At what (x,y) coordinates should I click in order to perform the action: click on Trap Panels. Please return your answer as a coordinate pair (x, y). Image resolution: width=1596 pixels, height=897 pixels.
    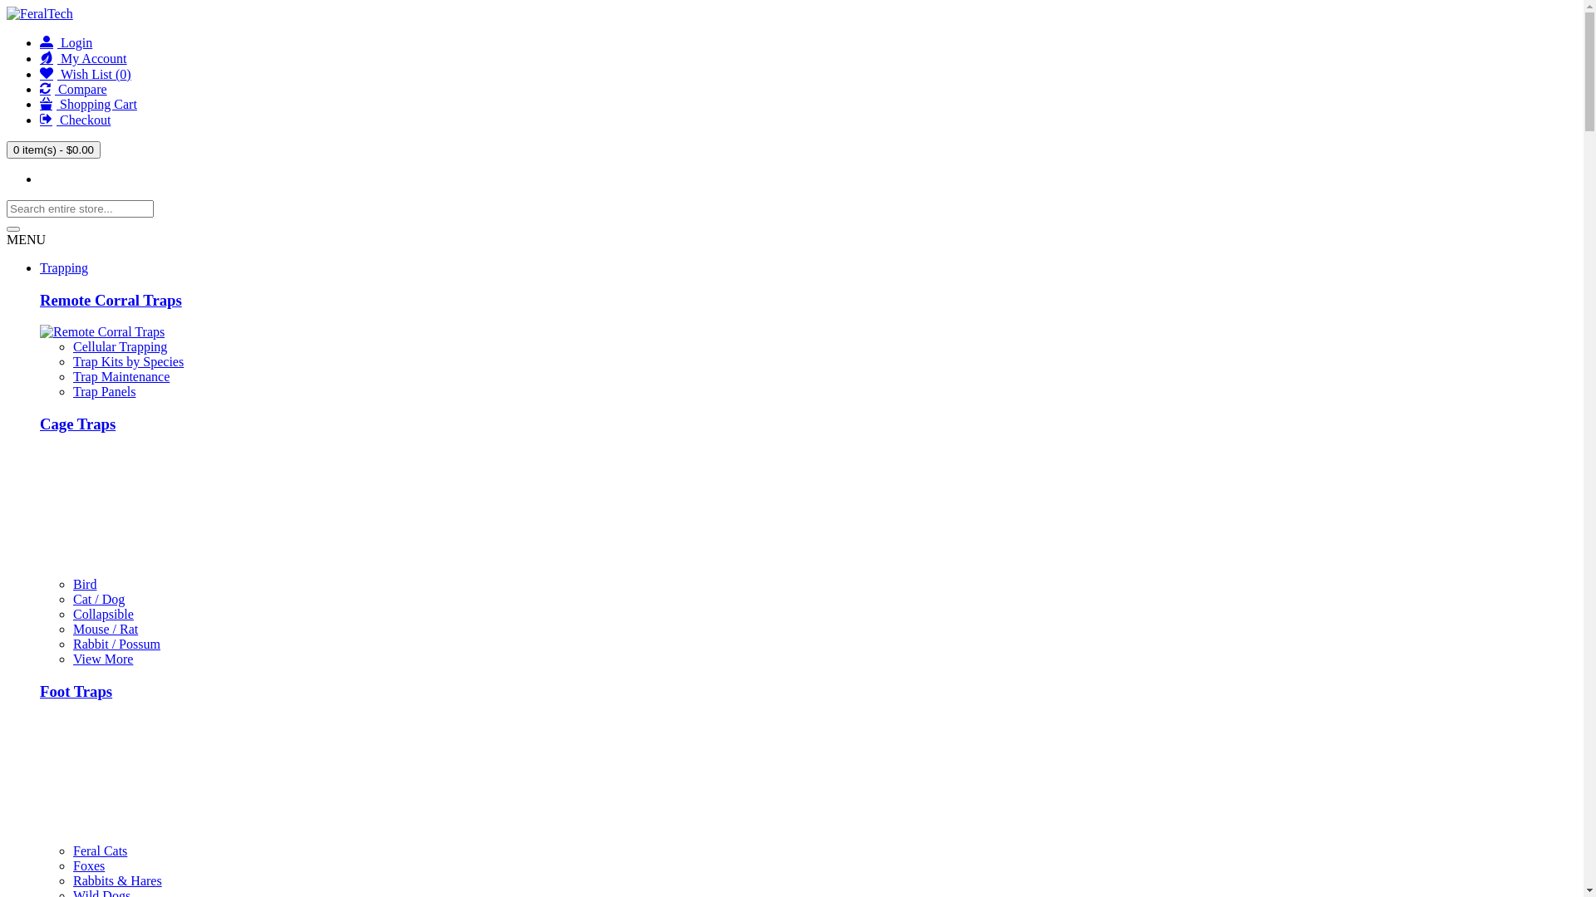
    Looking at the image, I should click on (105, 392).